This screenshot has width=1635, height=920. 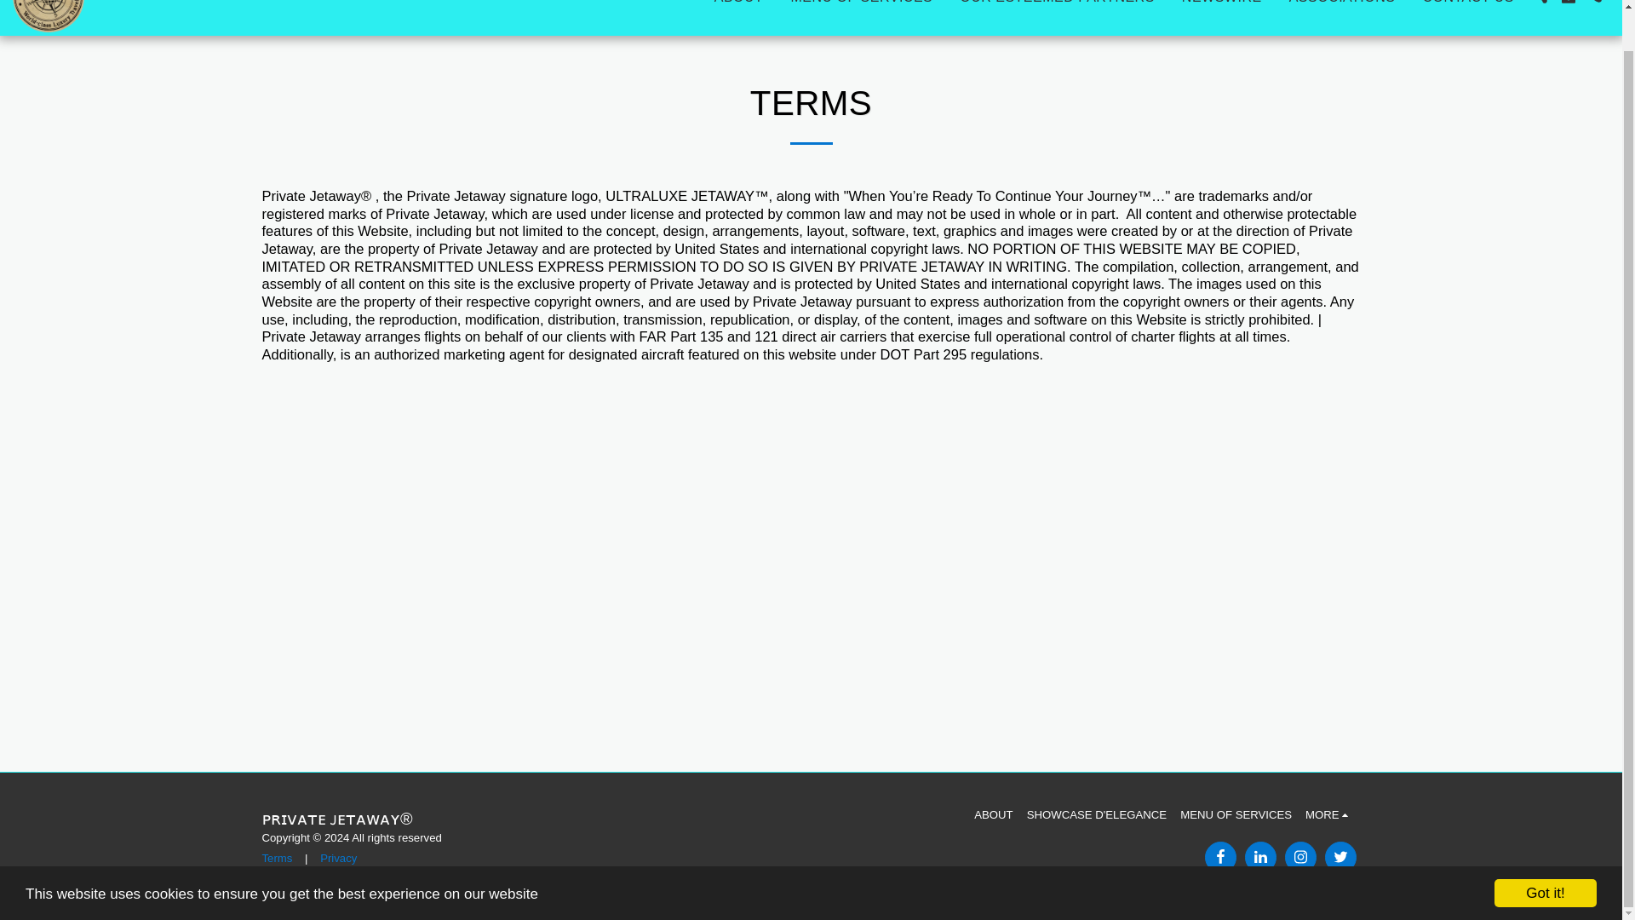 I want to click on MENU OF SERVICES, so click(x=861, y=5).